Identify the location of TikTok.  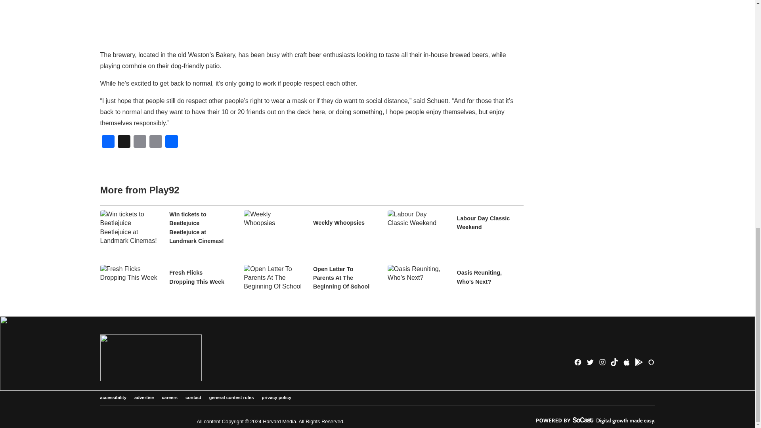
(614, 362).